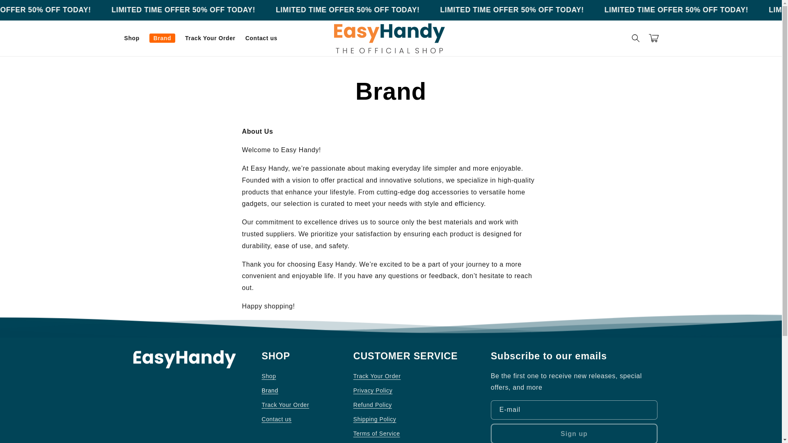  What do you see at coordinates (377, 377) in the screenshot?
I see `Track Your Order` at bounding box center [377, 377].